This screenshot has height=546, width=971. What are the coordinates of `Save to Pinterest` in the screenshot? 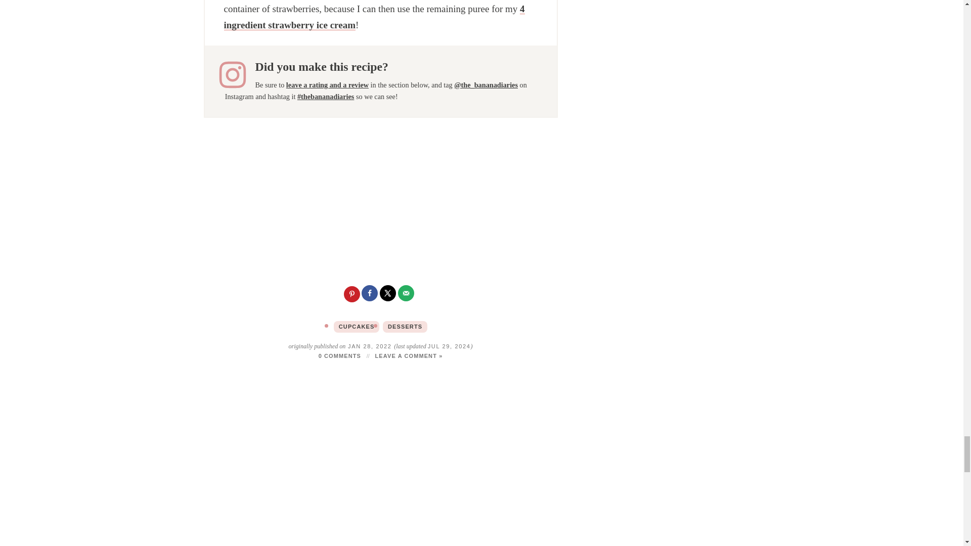 It's located at (352, 294).